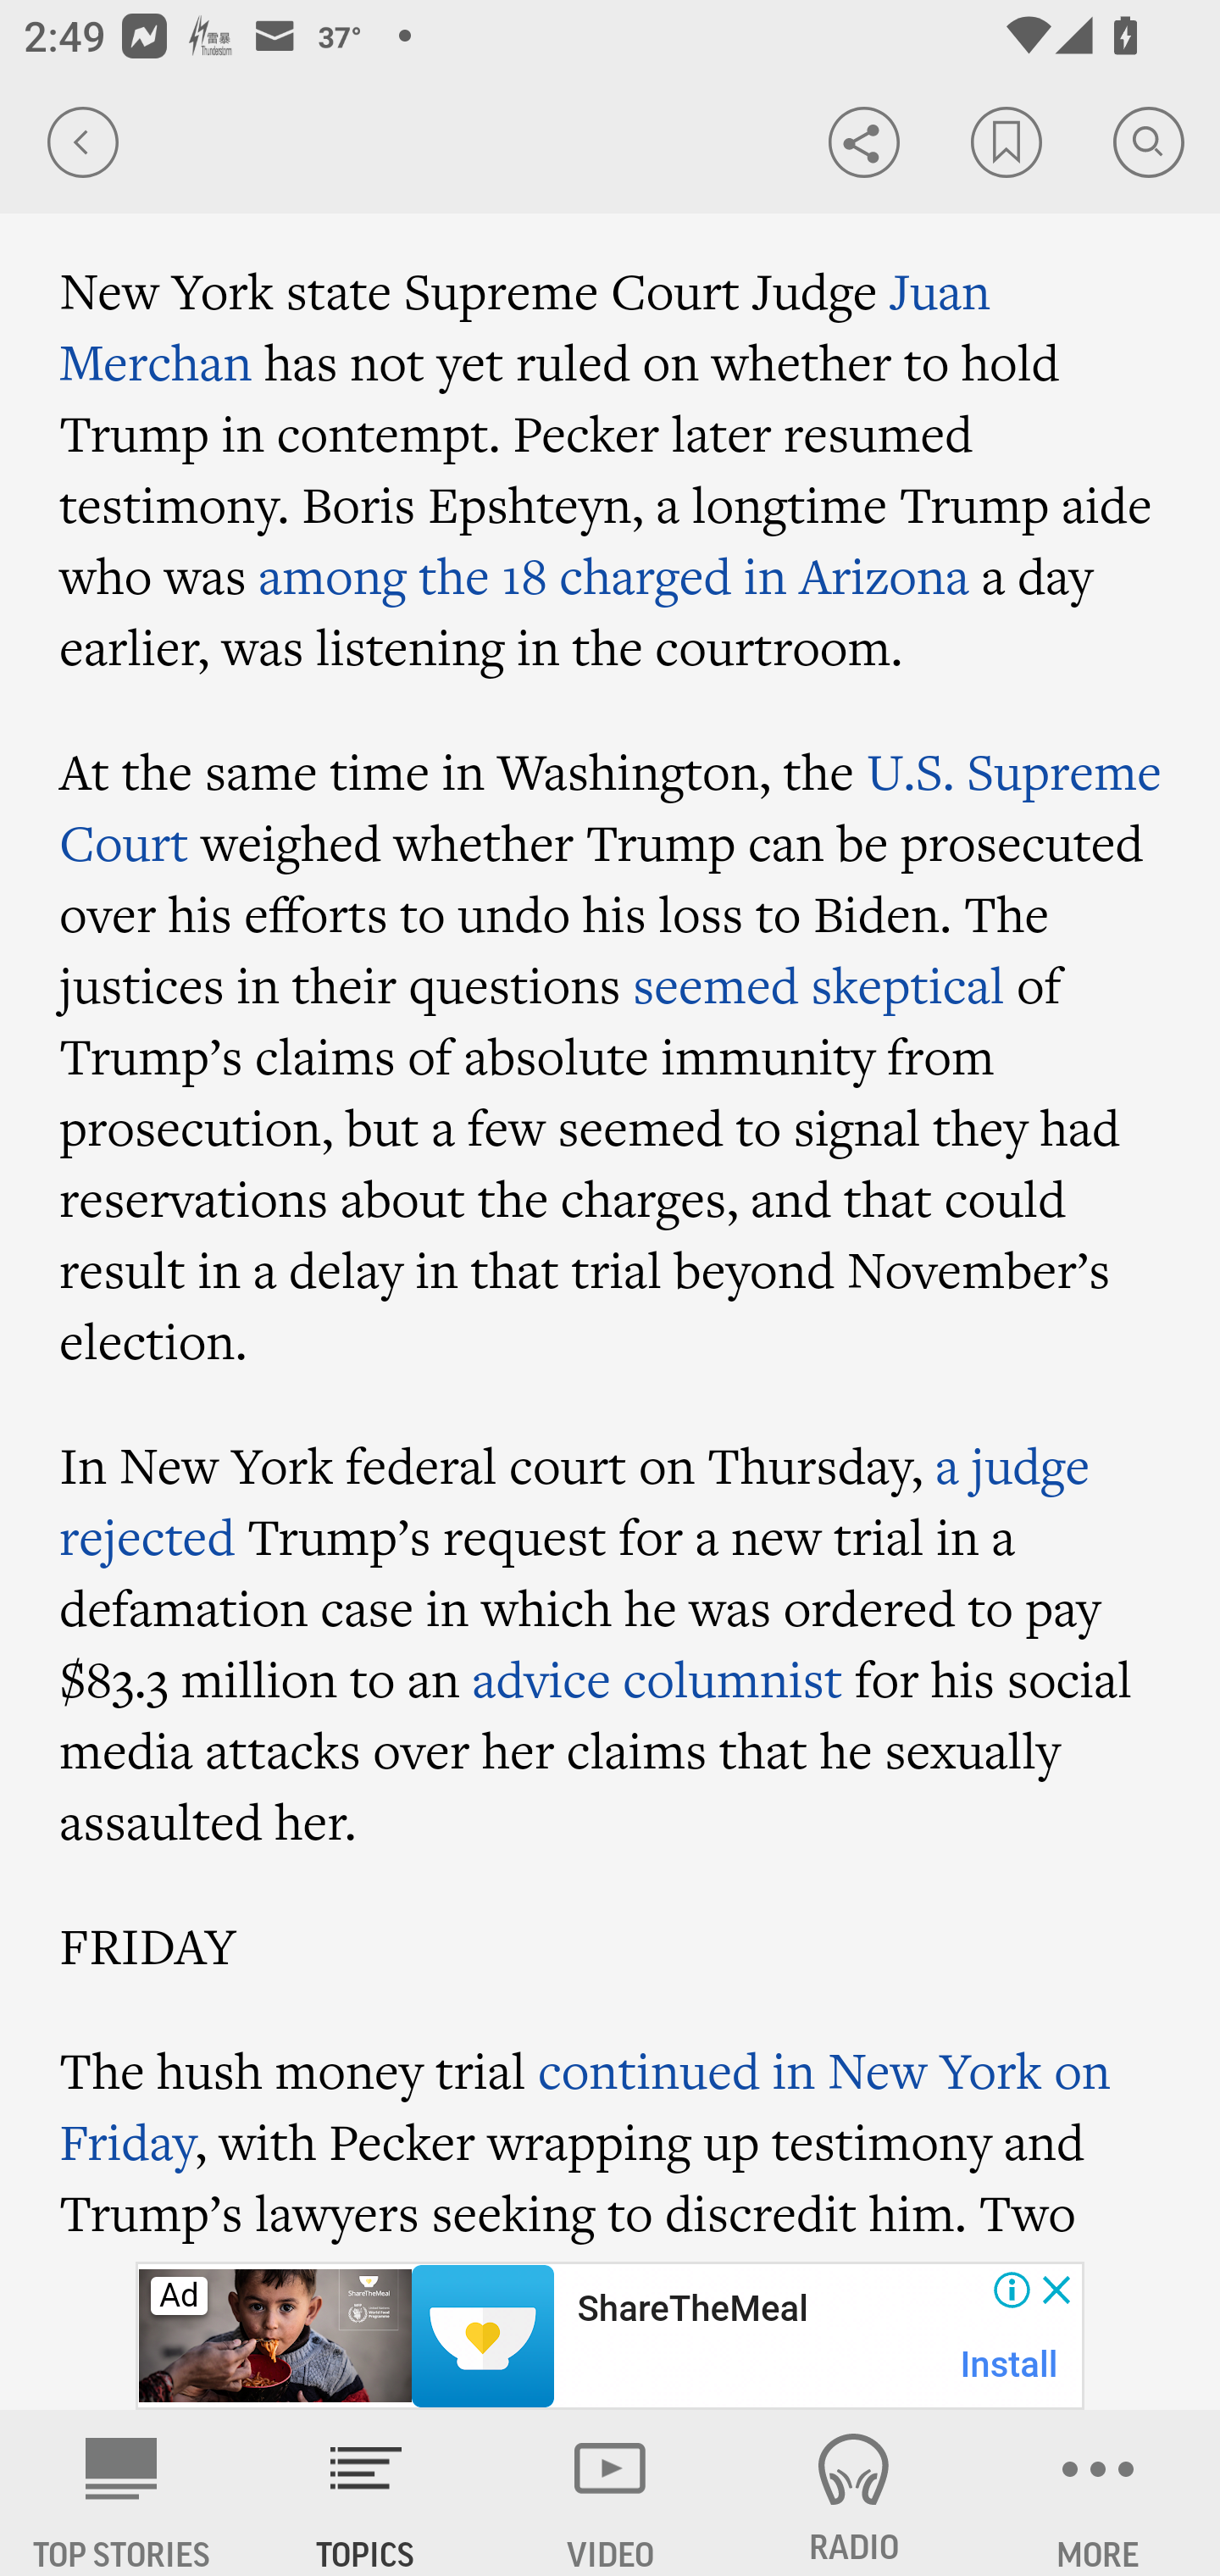 The height and width of the screenshot is (2576, 1220). Describe the element at coordinates (526, 327) in the screenshot. I see `Juan Merchan` at that location.